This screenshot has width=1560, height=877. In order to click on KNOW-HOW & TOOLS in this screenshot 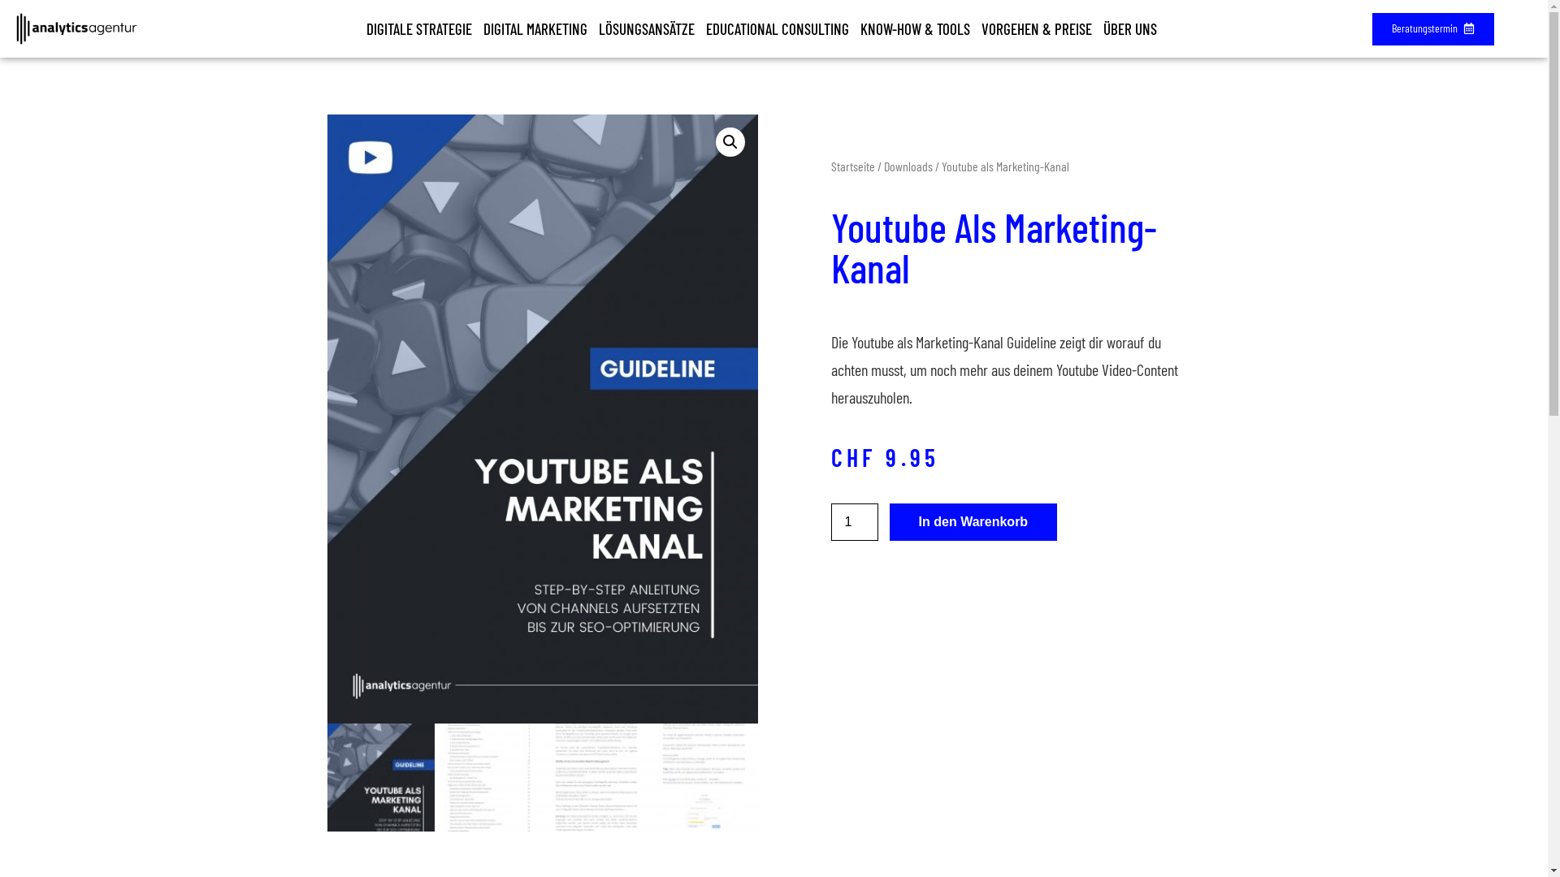, I will do `click(915, 29)`.